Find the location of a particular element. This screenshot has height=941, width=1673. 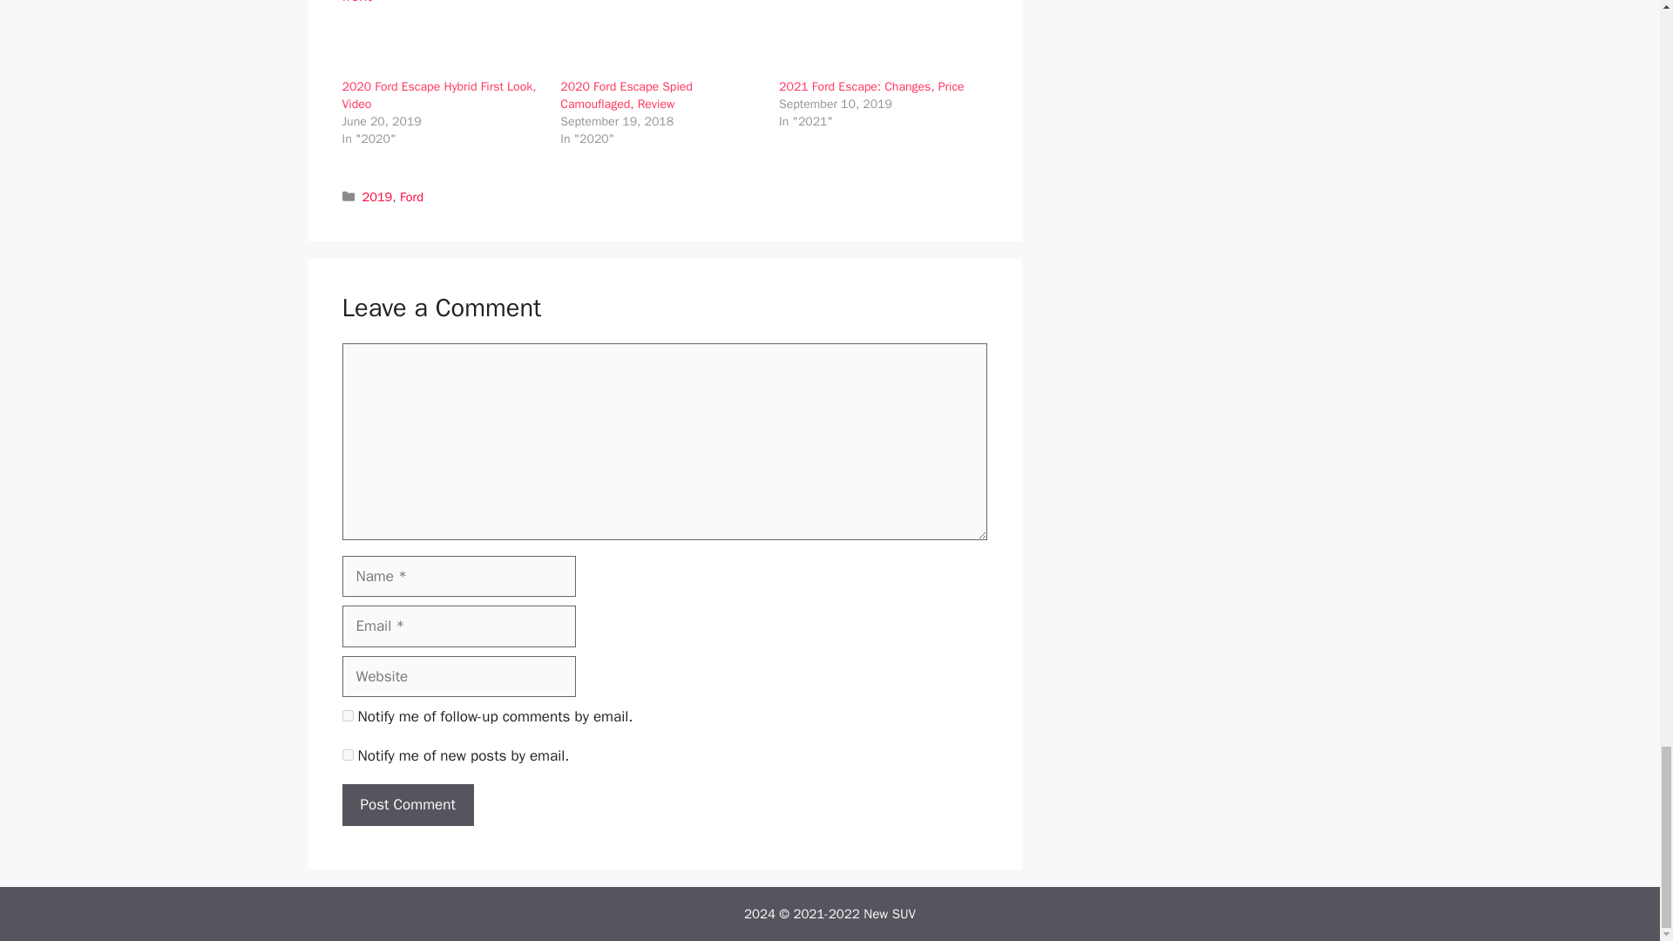

subscribe is located at coordinates (347, 716).